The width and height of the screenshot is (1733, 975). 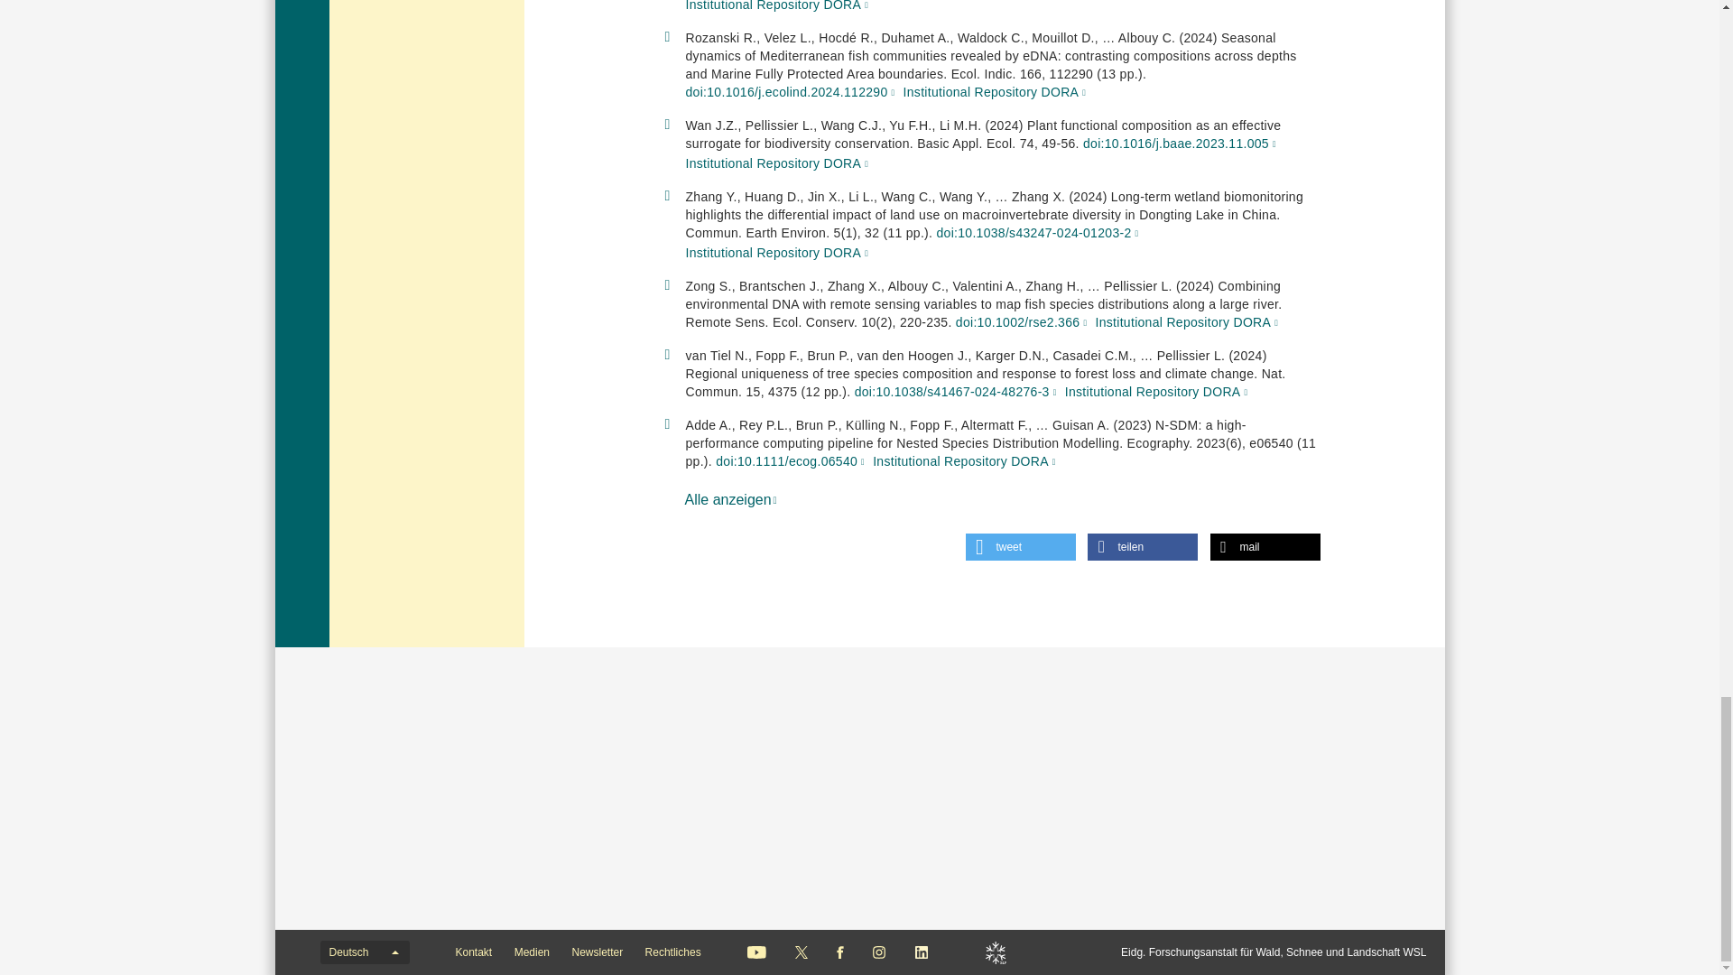 What do you see at coordinates (1143, 547) in the screenshot?
I see `Bei Facebook teilen` at bounding box center [1143, 547].